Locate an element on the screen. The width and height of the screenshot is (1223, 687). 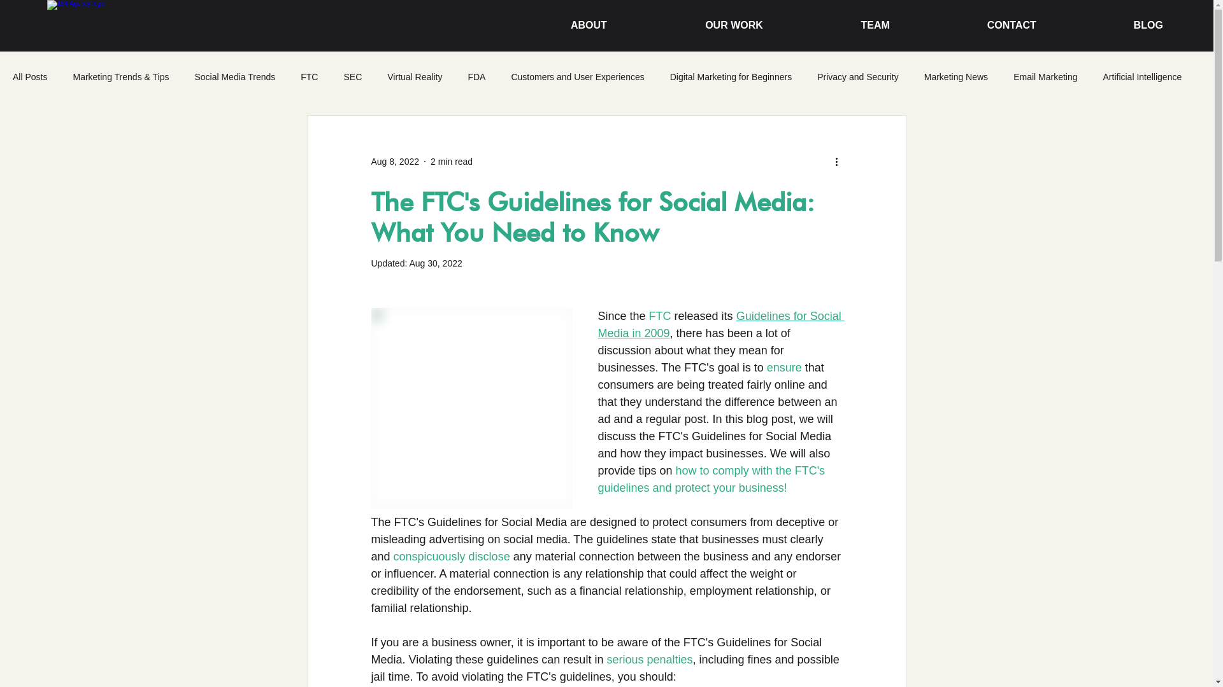
TEAM is located at coordinates (841, 19).